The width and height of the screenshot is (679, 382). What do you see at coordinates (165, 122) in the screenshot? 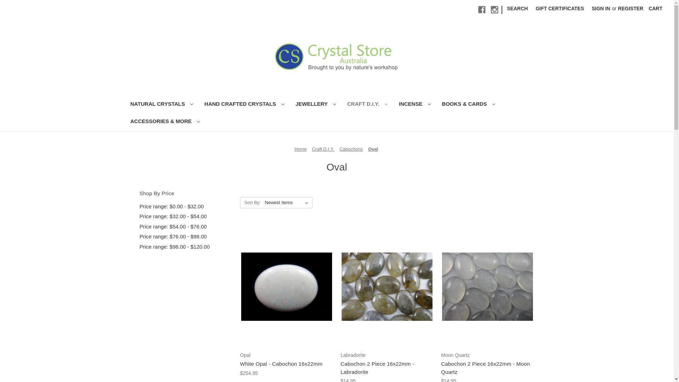
I see `ACCESSORIES & MORE` at bounding box center [165, 122].